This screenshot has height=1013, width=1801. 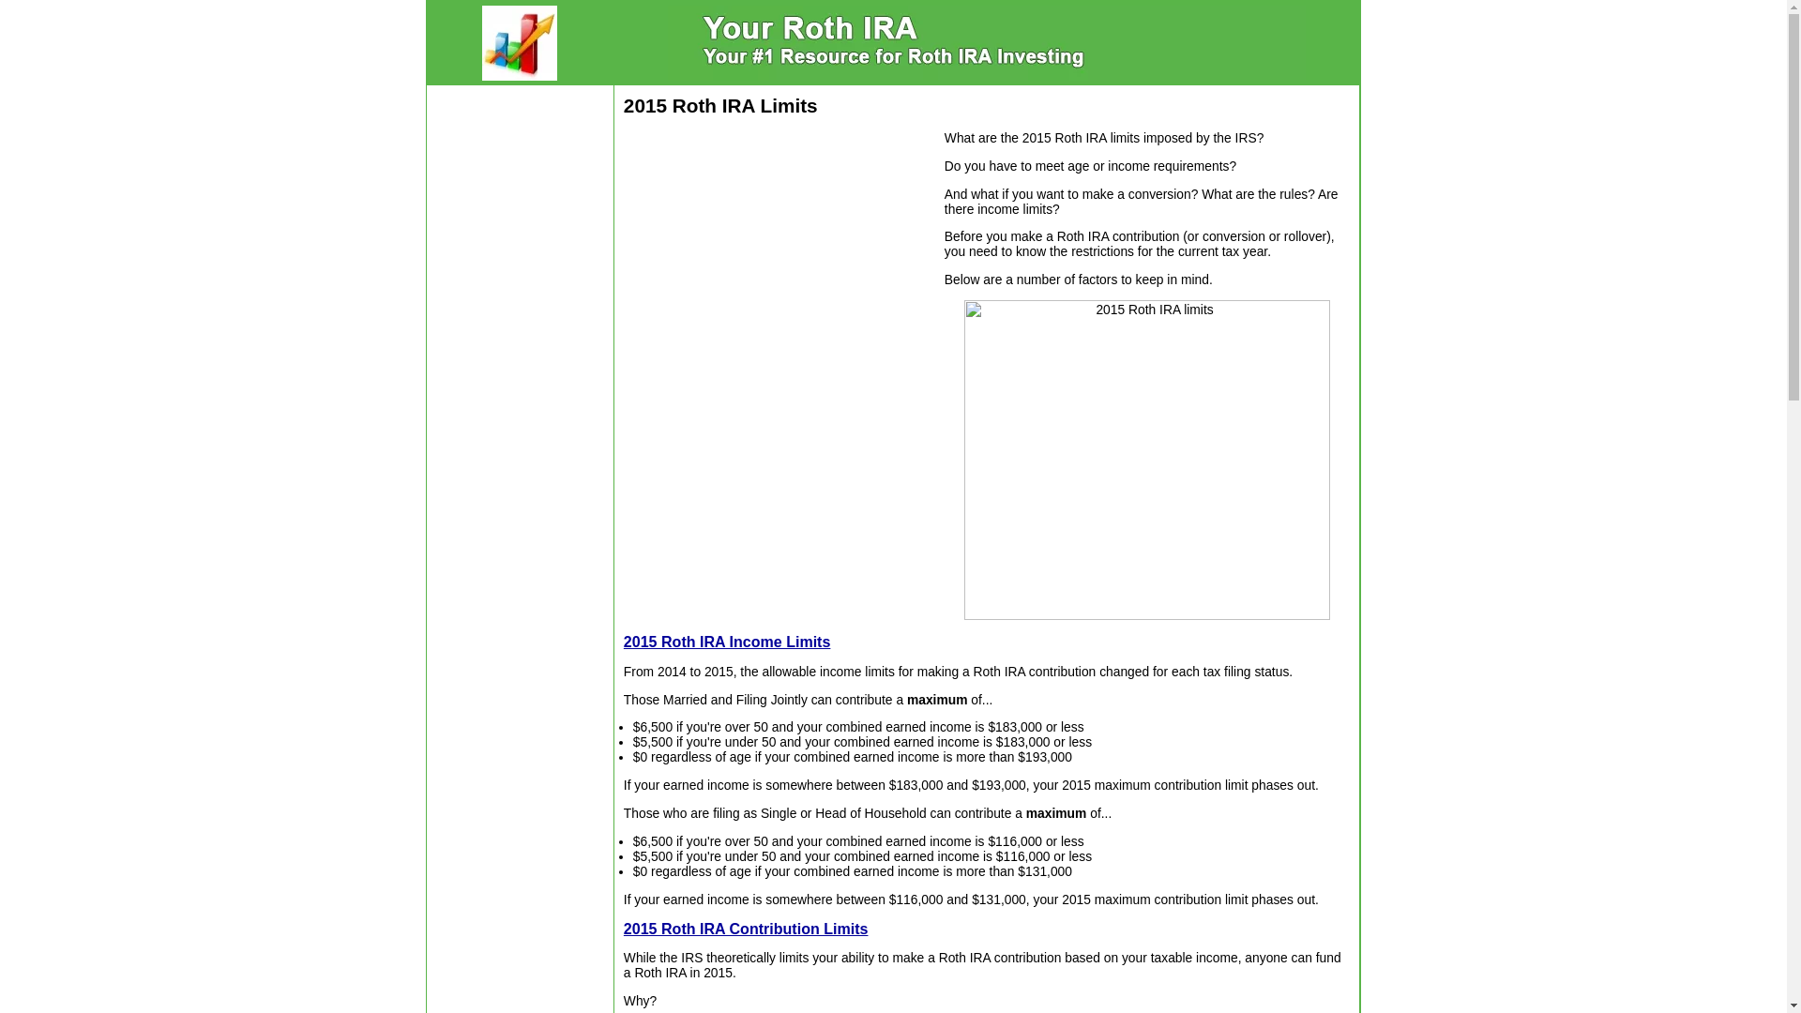 I want to click on 2015 Roth IRA limits, so click(x=1146, y=460).